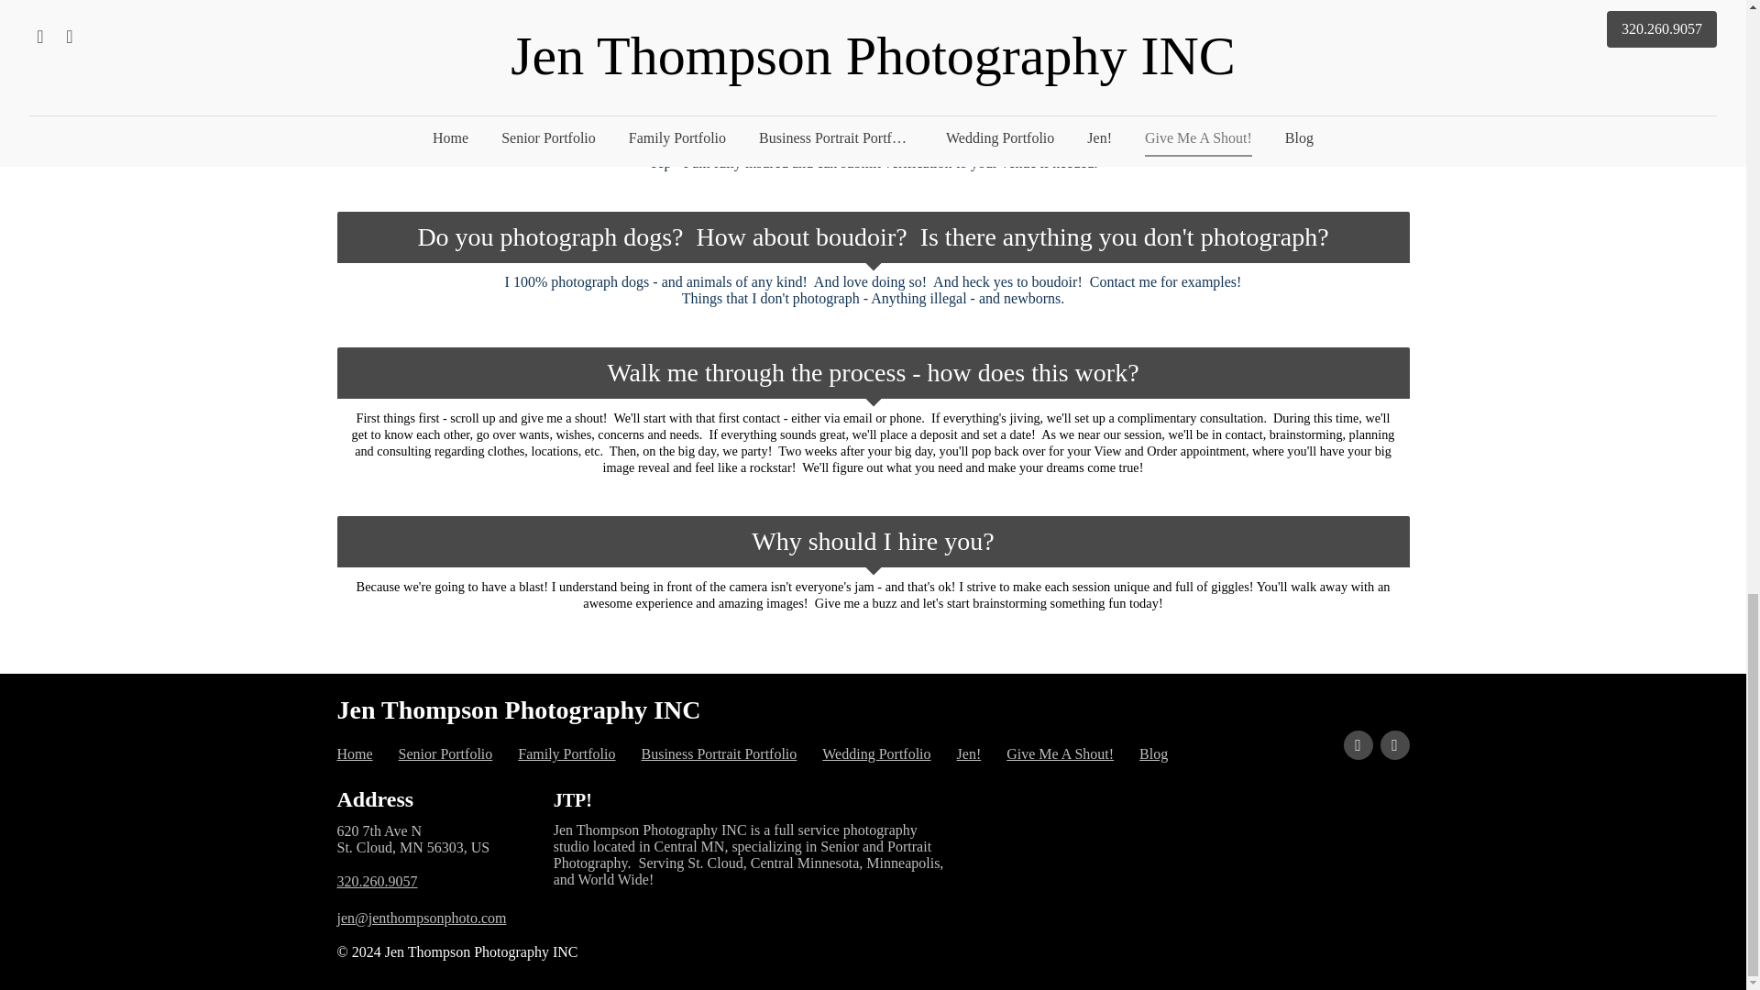 This screenshot has height=990, width=1760. Describe the element at coordinates (378, 882) in the screenshot. I see `320.260.9057` at that location.